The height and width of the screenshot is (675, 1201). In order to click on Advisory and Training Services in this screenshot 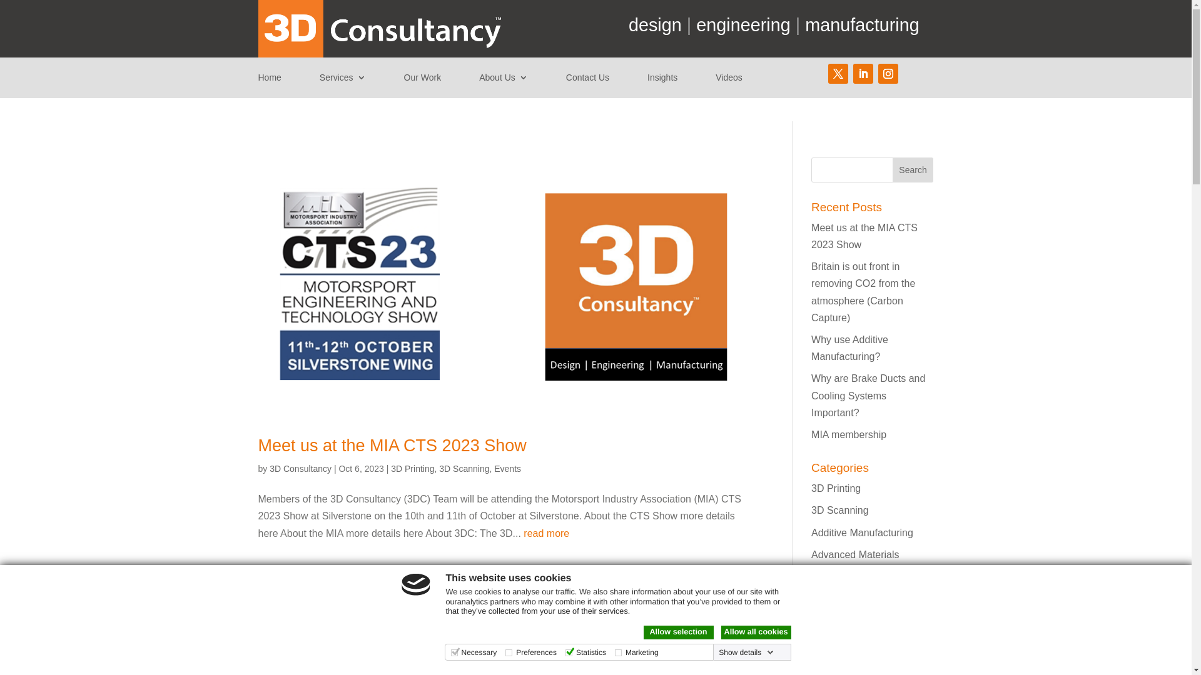, I will do `click(859, 585)`.